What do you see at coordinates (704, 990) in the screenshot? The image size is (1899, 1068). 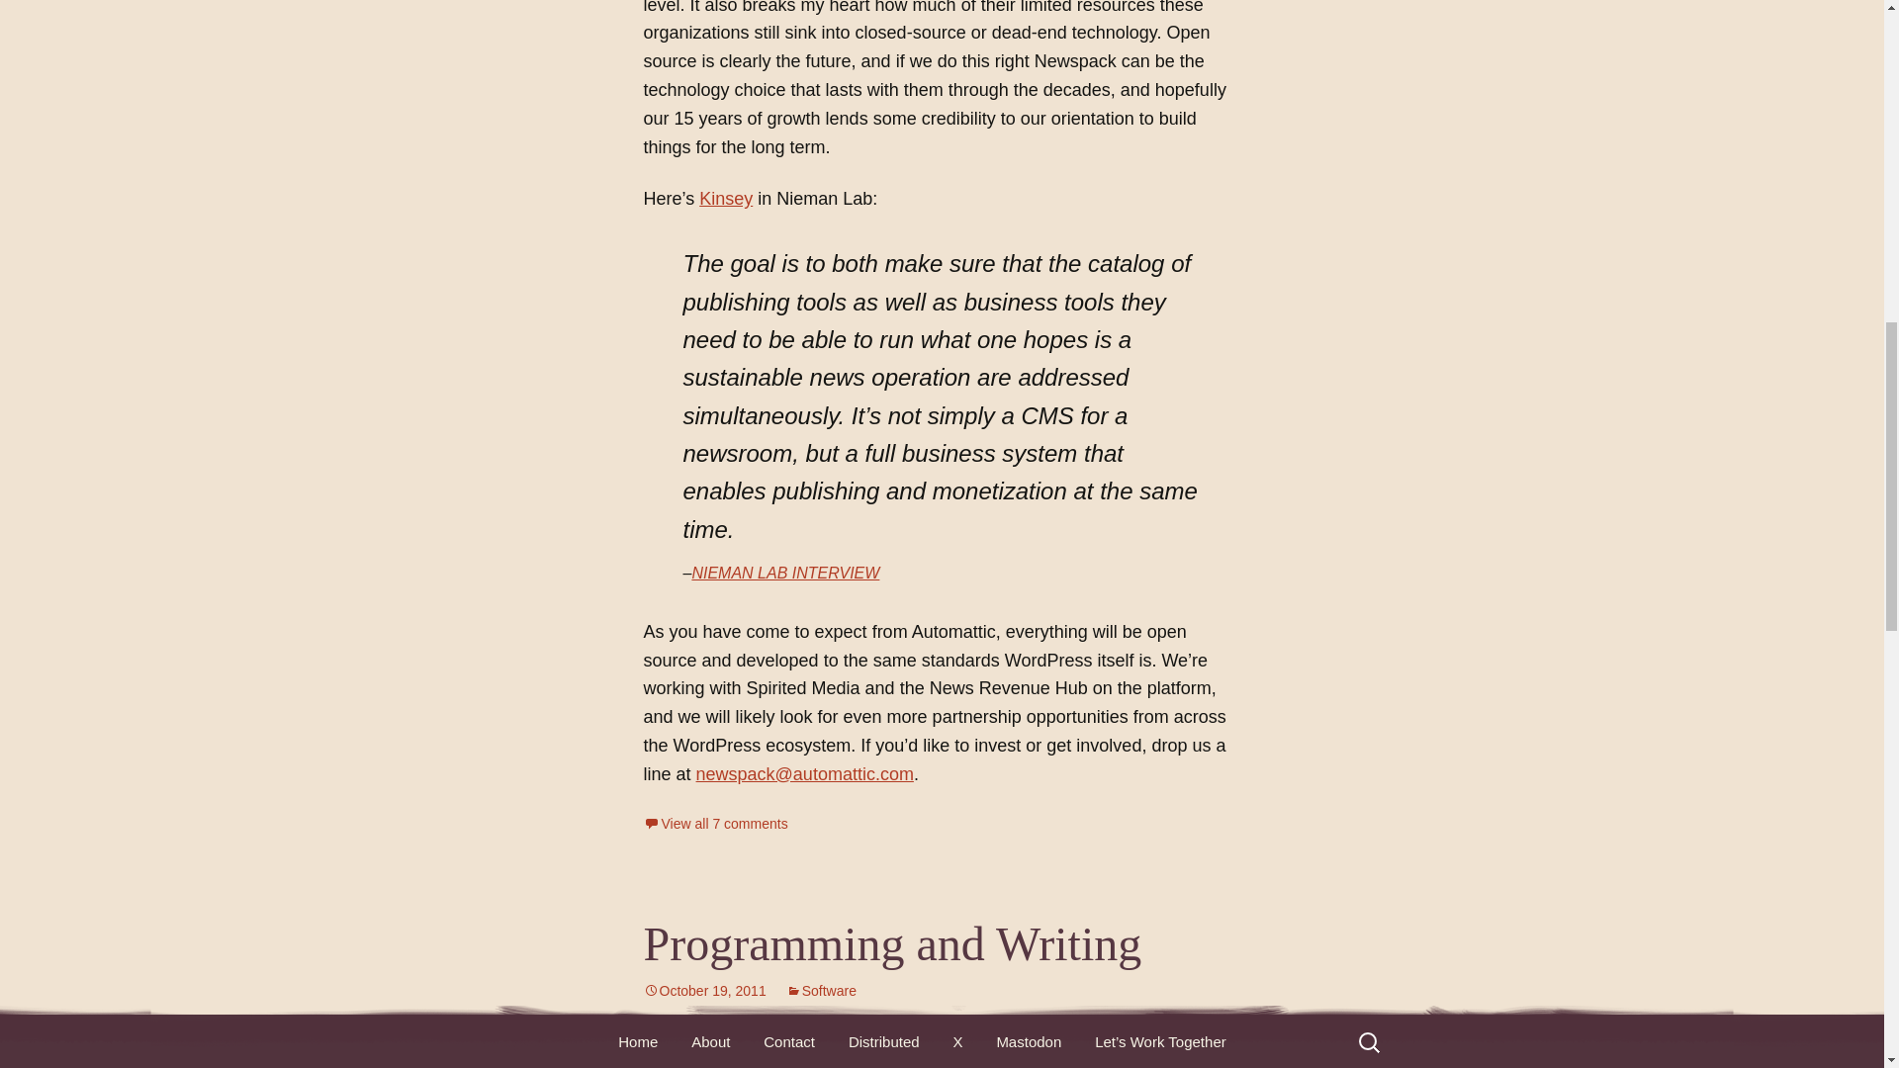 I see `October 19, 2011` at bounding box center [704, 990].